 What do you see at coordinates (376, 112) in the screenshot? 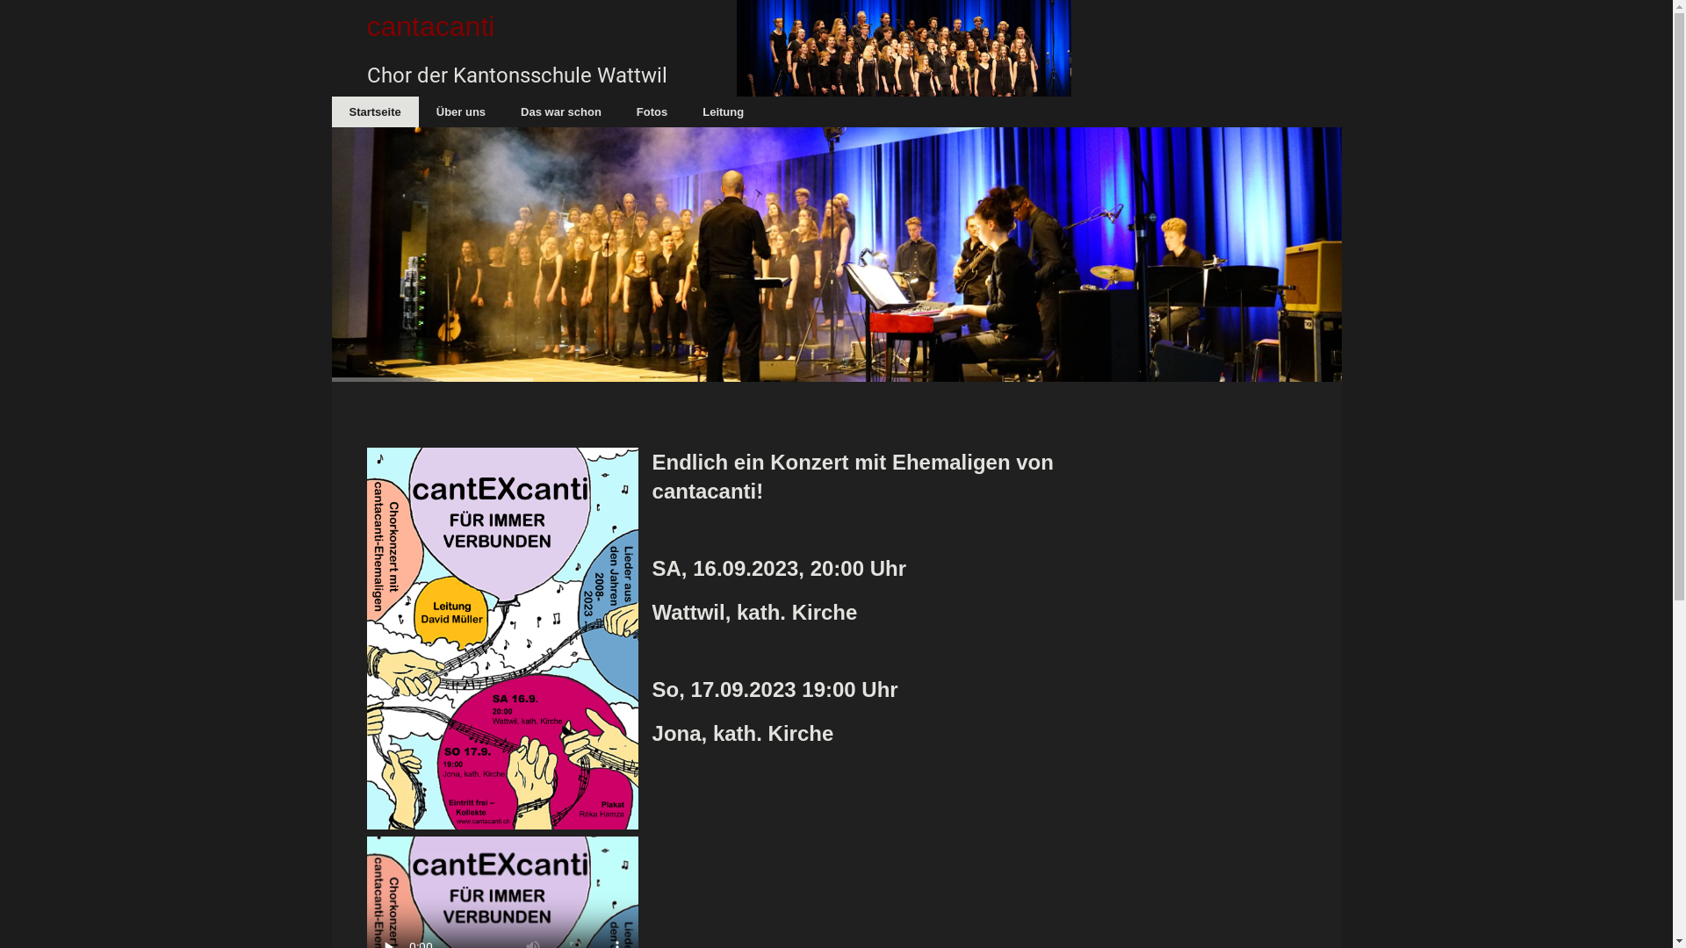
I see `Startseite` at bounding box center [376, 112].